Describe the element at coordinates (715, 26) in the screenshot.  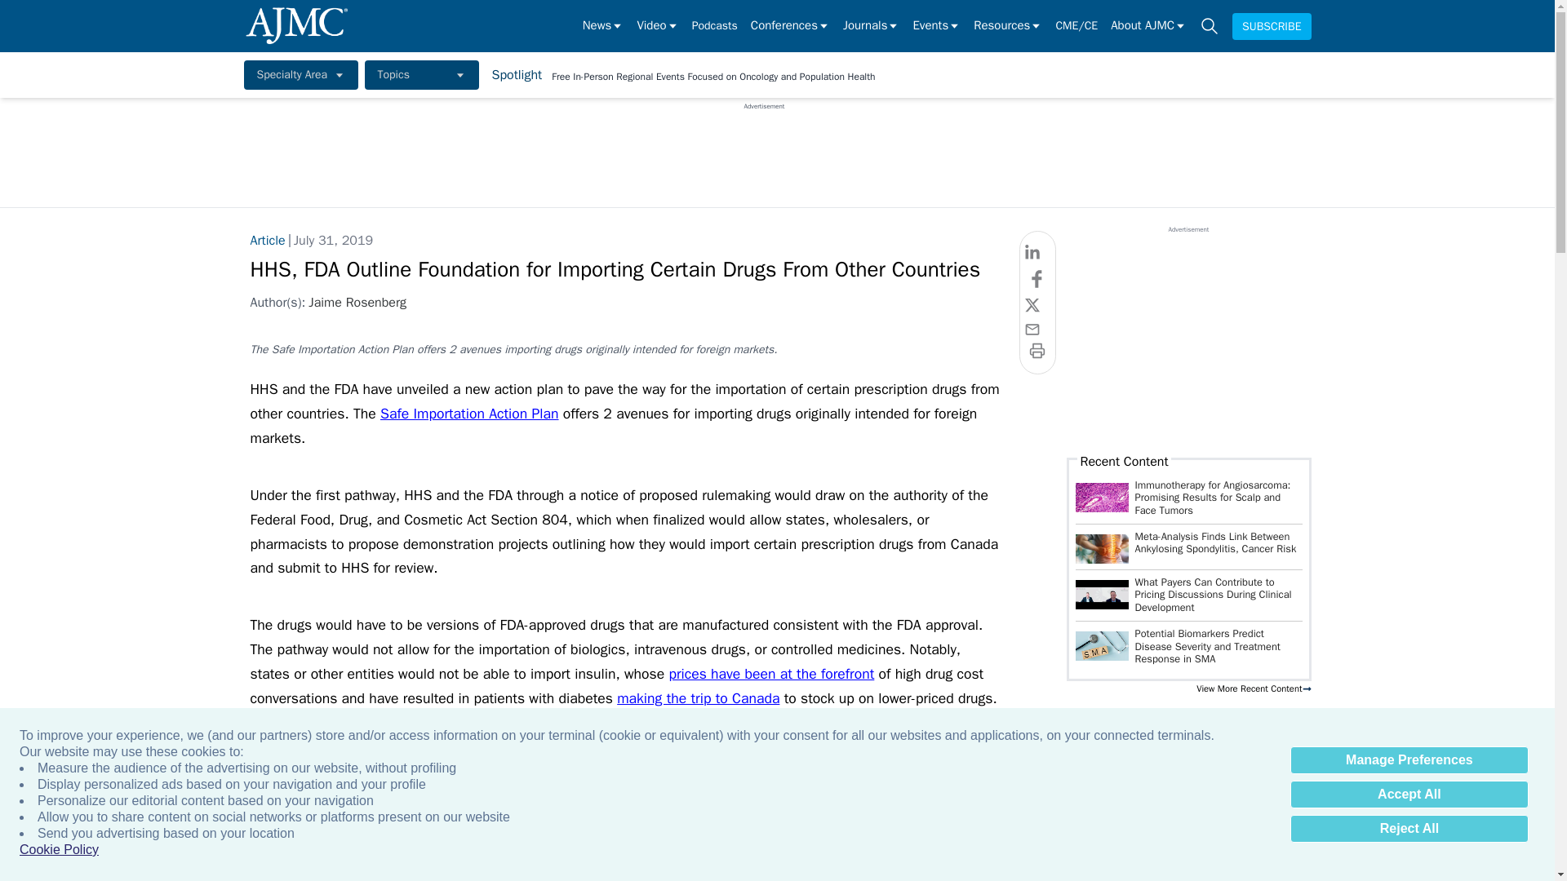
I see `Podcasts` at that location.